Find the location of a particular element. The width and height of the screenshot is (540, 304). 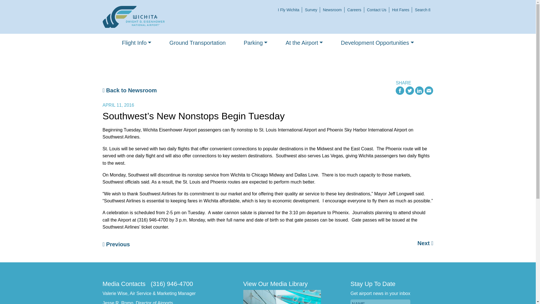

Search is located at coordinates (422, 10).